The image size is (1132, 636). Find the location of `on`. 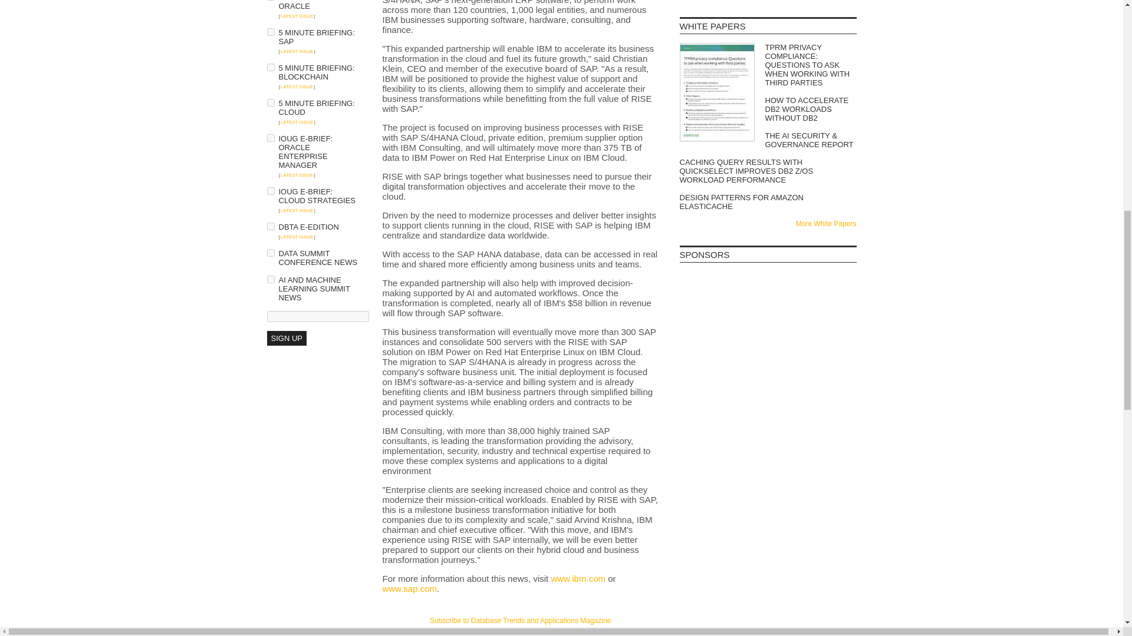

on is located at coordinates (270, 253).